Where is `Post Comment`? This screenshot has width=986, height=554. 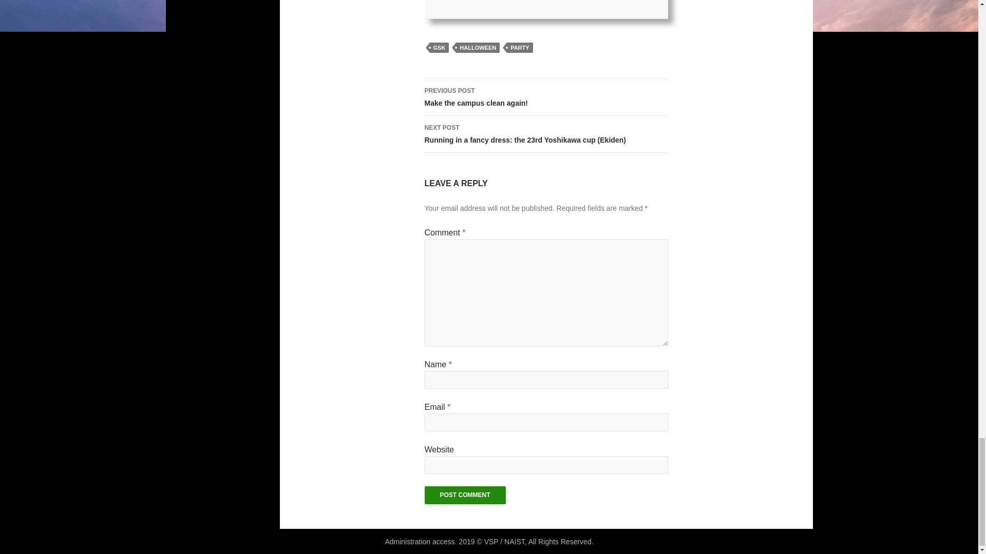
Post Comment is located at coordinates (419, 541).